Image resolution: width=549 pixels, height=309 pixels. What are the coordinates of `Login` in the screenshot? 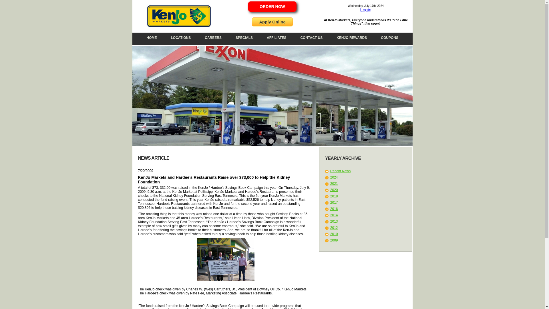 It's located at (366, 10).